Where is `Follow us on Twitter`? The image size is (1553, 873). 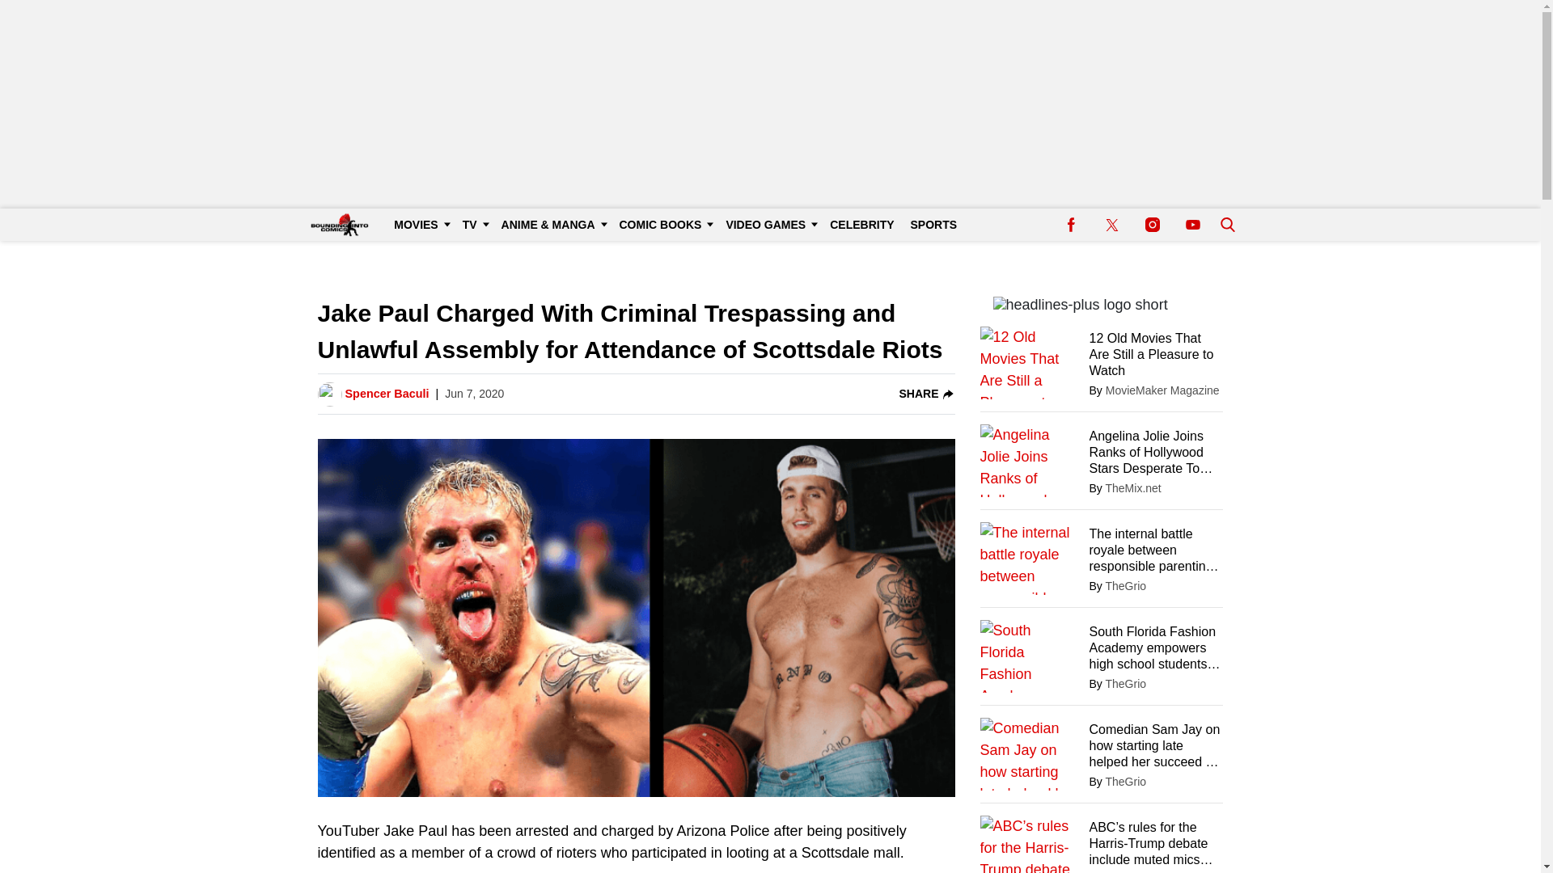 Follow us on Twitter is located at coordinates (1111, 225).